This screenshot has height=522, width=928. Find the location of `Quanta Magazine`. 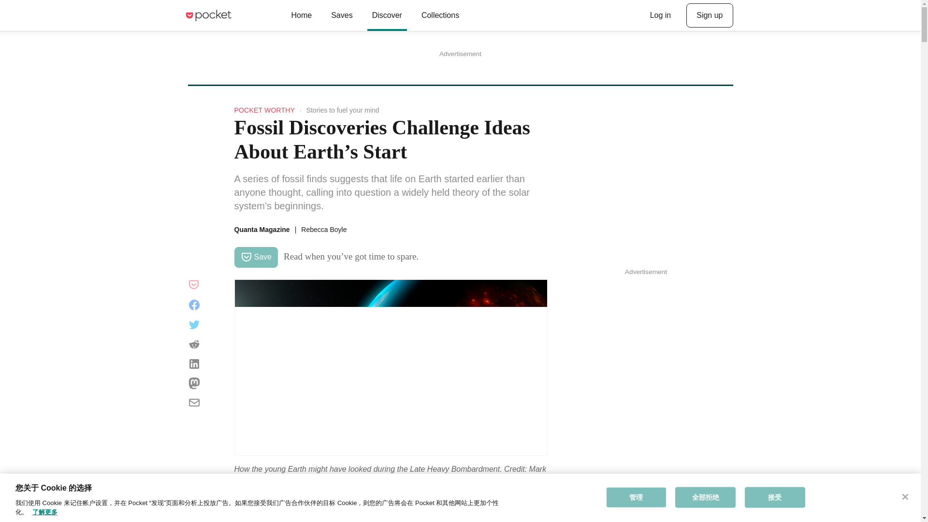

Quanta Magazine is located at coordinates (261, 229).